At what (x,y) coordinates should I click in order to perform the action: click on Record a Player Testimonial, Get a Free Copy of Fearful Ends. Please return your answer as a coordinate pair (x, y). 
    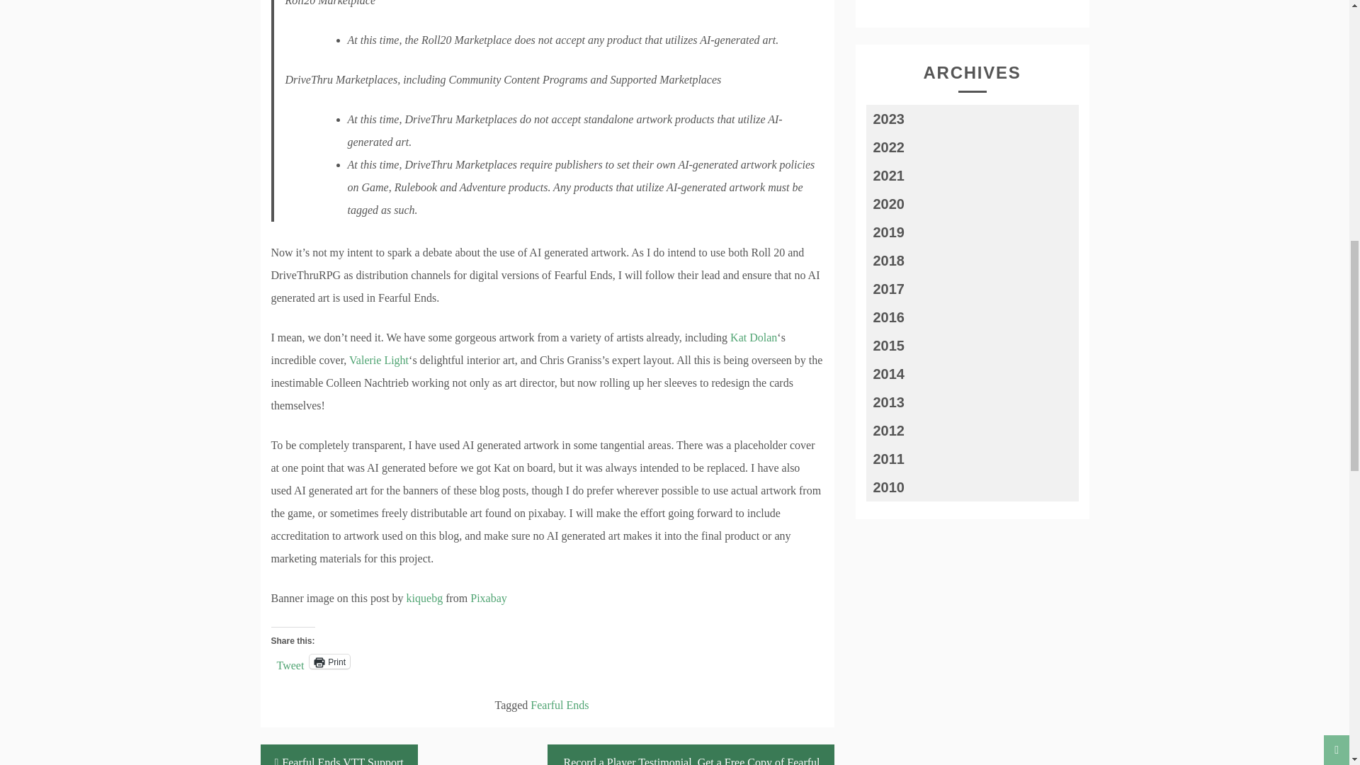
    Looking at the image, I should click on (690, 754).